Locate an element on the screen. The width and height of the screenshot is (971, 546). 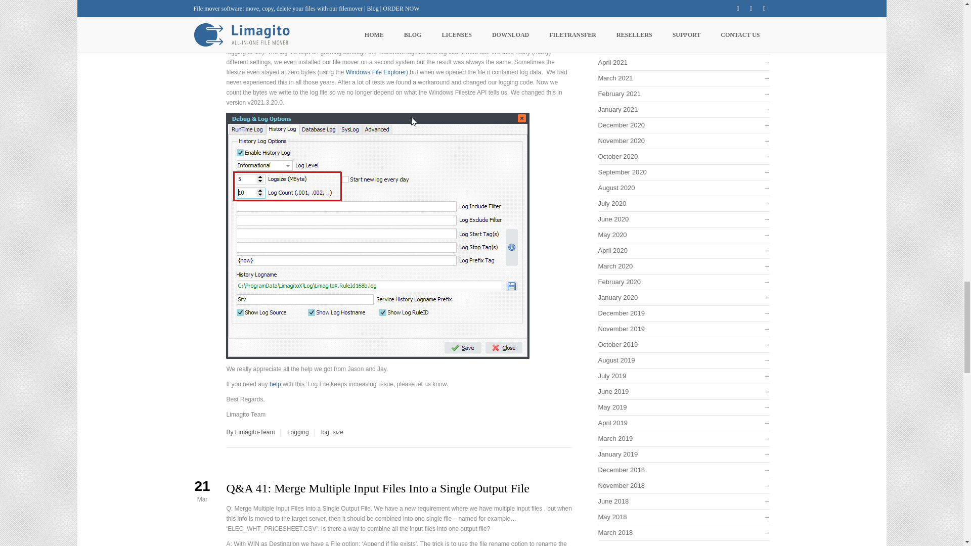
help is located at coordinates (275, 384).